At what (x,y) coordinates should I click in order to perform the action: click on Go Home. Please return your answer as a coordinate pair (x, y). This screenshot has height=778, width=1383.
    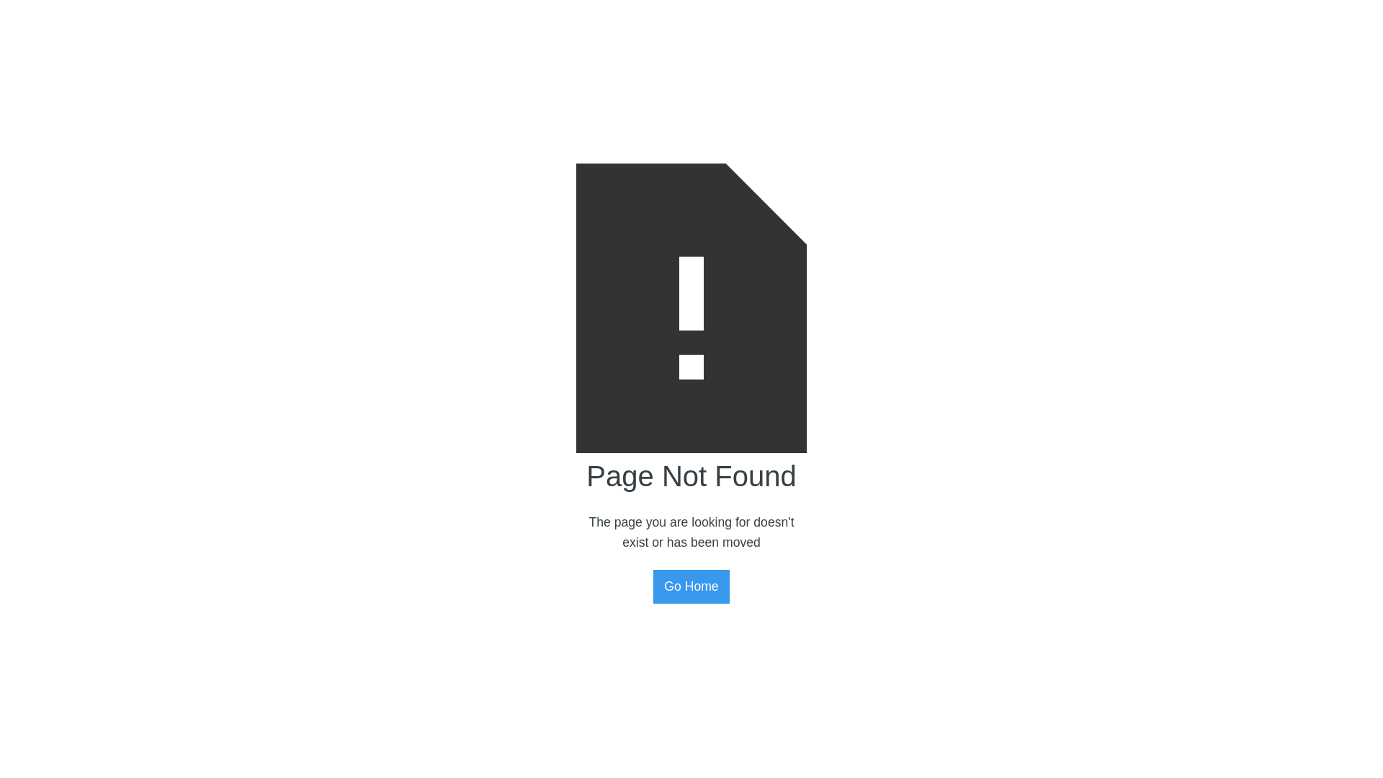
    Looking at the image, I should click on (691, 586).